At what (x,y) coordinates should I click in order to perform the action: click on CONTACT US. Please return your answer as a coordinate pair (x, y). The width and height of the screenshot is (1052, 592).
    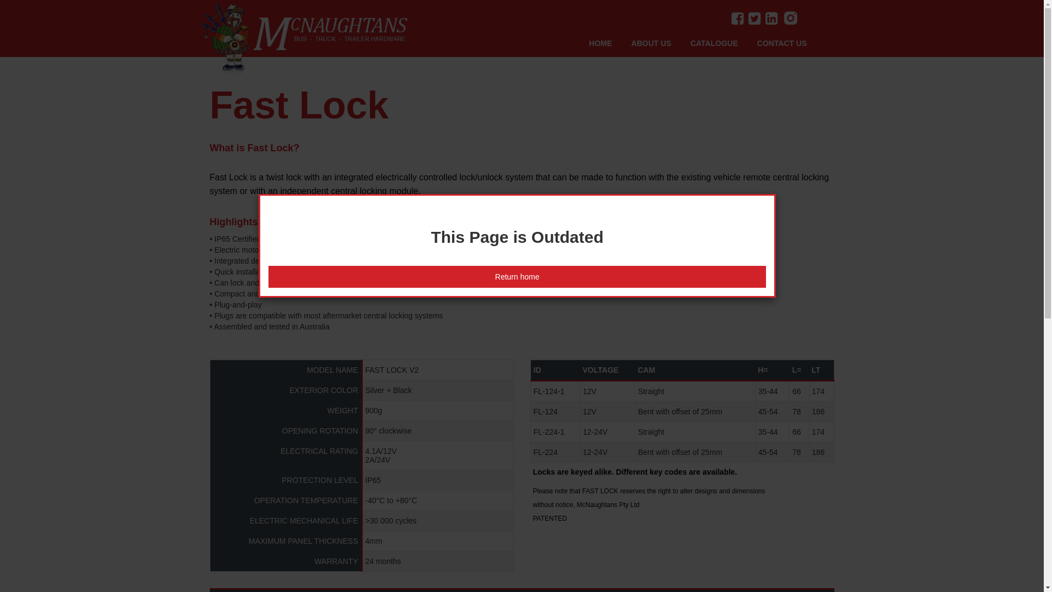
    Looking at the image, I should click on (792, 43).